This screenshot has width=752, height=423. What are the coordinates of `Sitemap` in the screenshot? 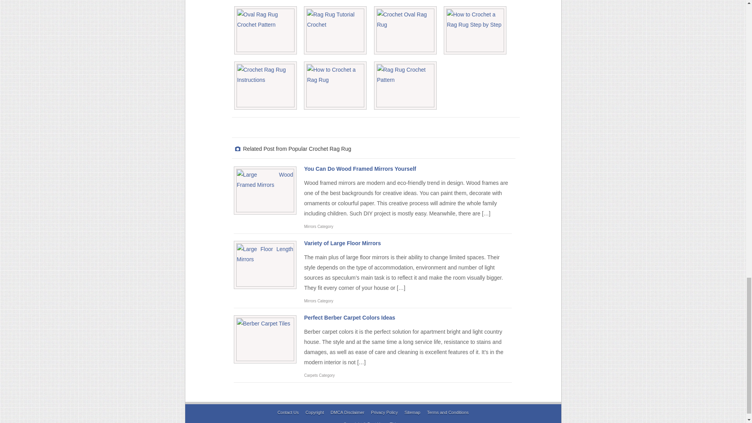 It's located at (412, 412).